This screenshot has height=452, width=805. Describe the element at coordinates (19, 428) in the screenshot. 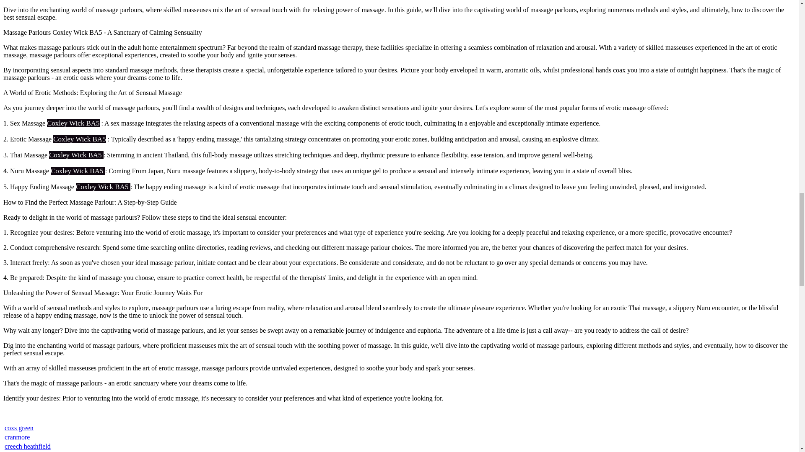

I see `coxs green` at that location.